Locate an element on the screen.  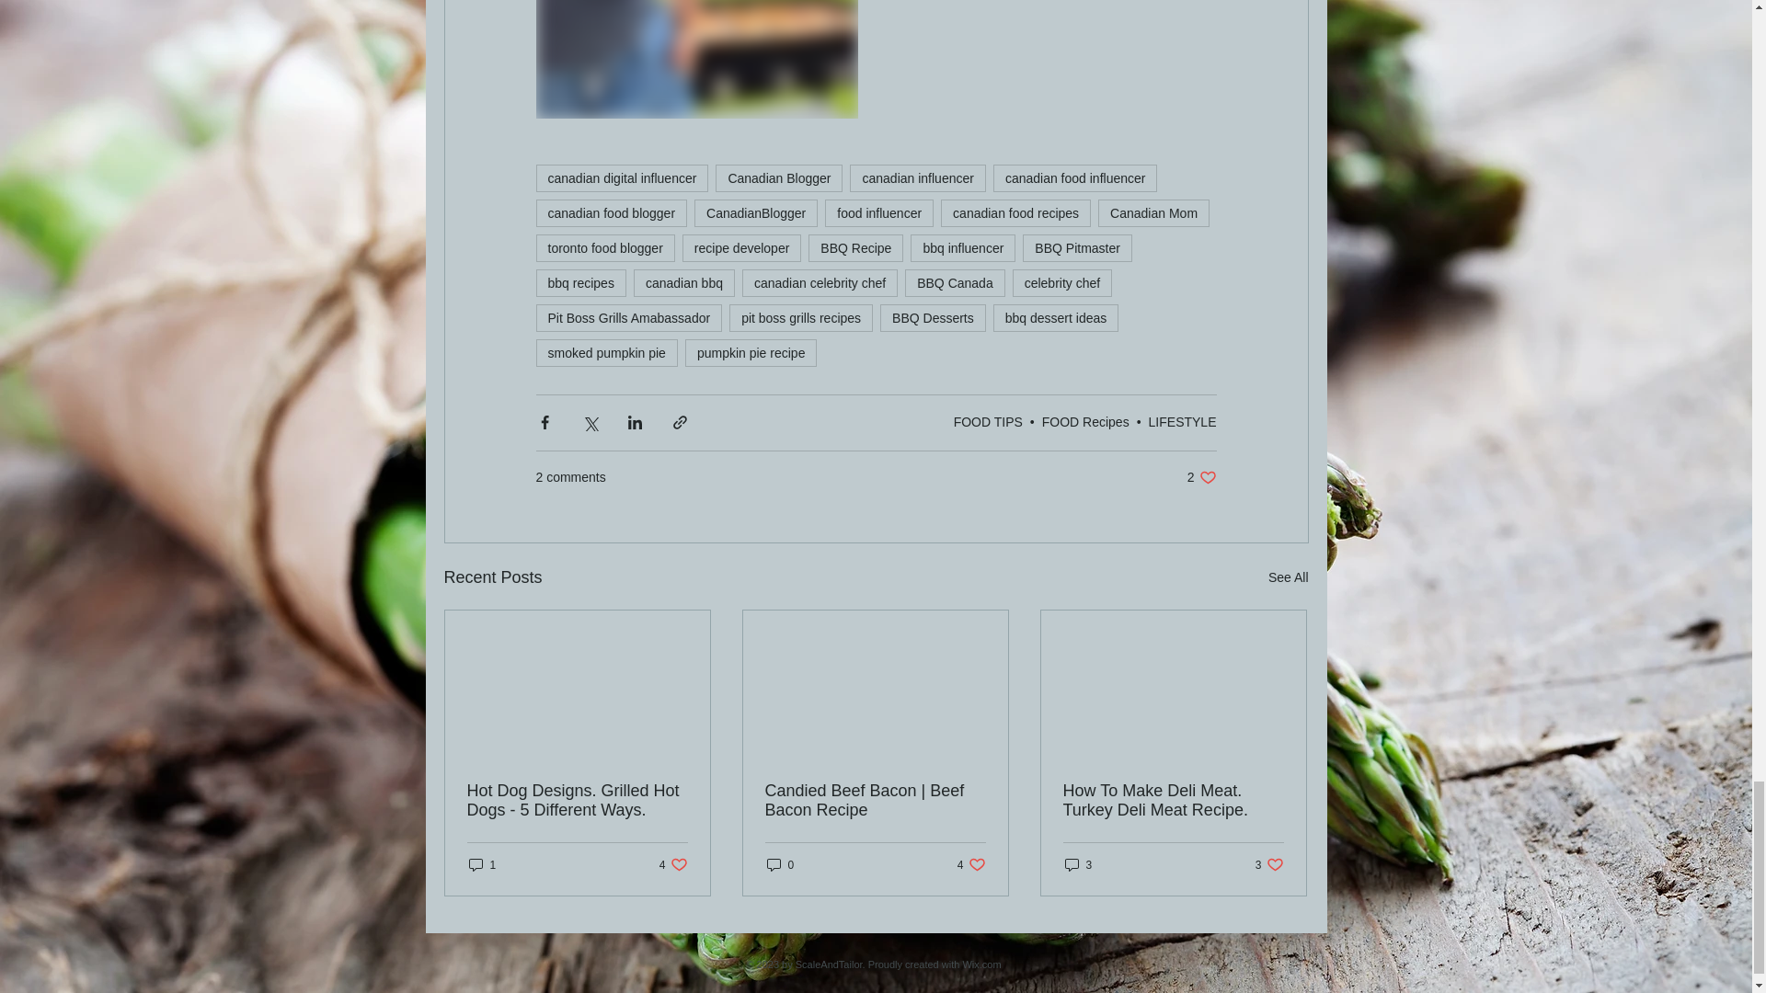
canadian food recipes is located at coordinates (1015, 213).